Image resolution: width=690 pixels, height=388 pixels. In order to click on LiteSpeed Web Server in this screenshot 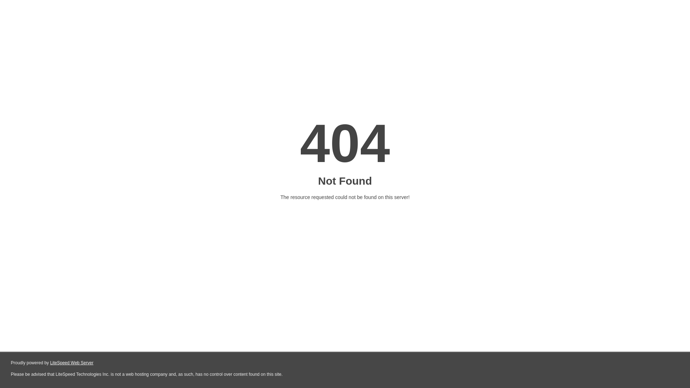, I will do `click(72, 363)`.